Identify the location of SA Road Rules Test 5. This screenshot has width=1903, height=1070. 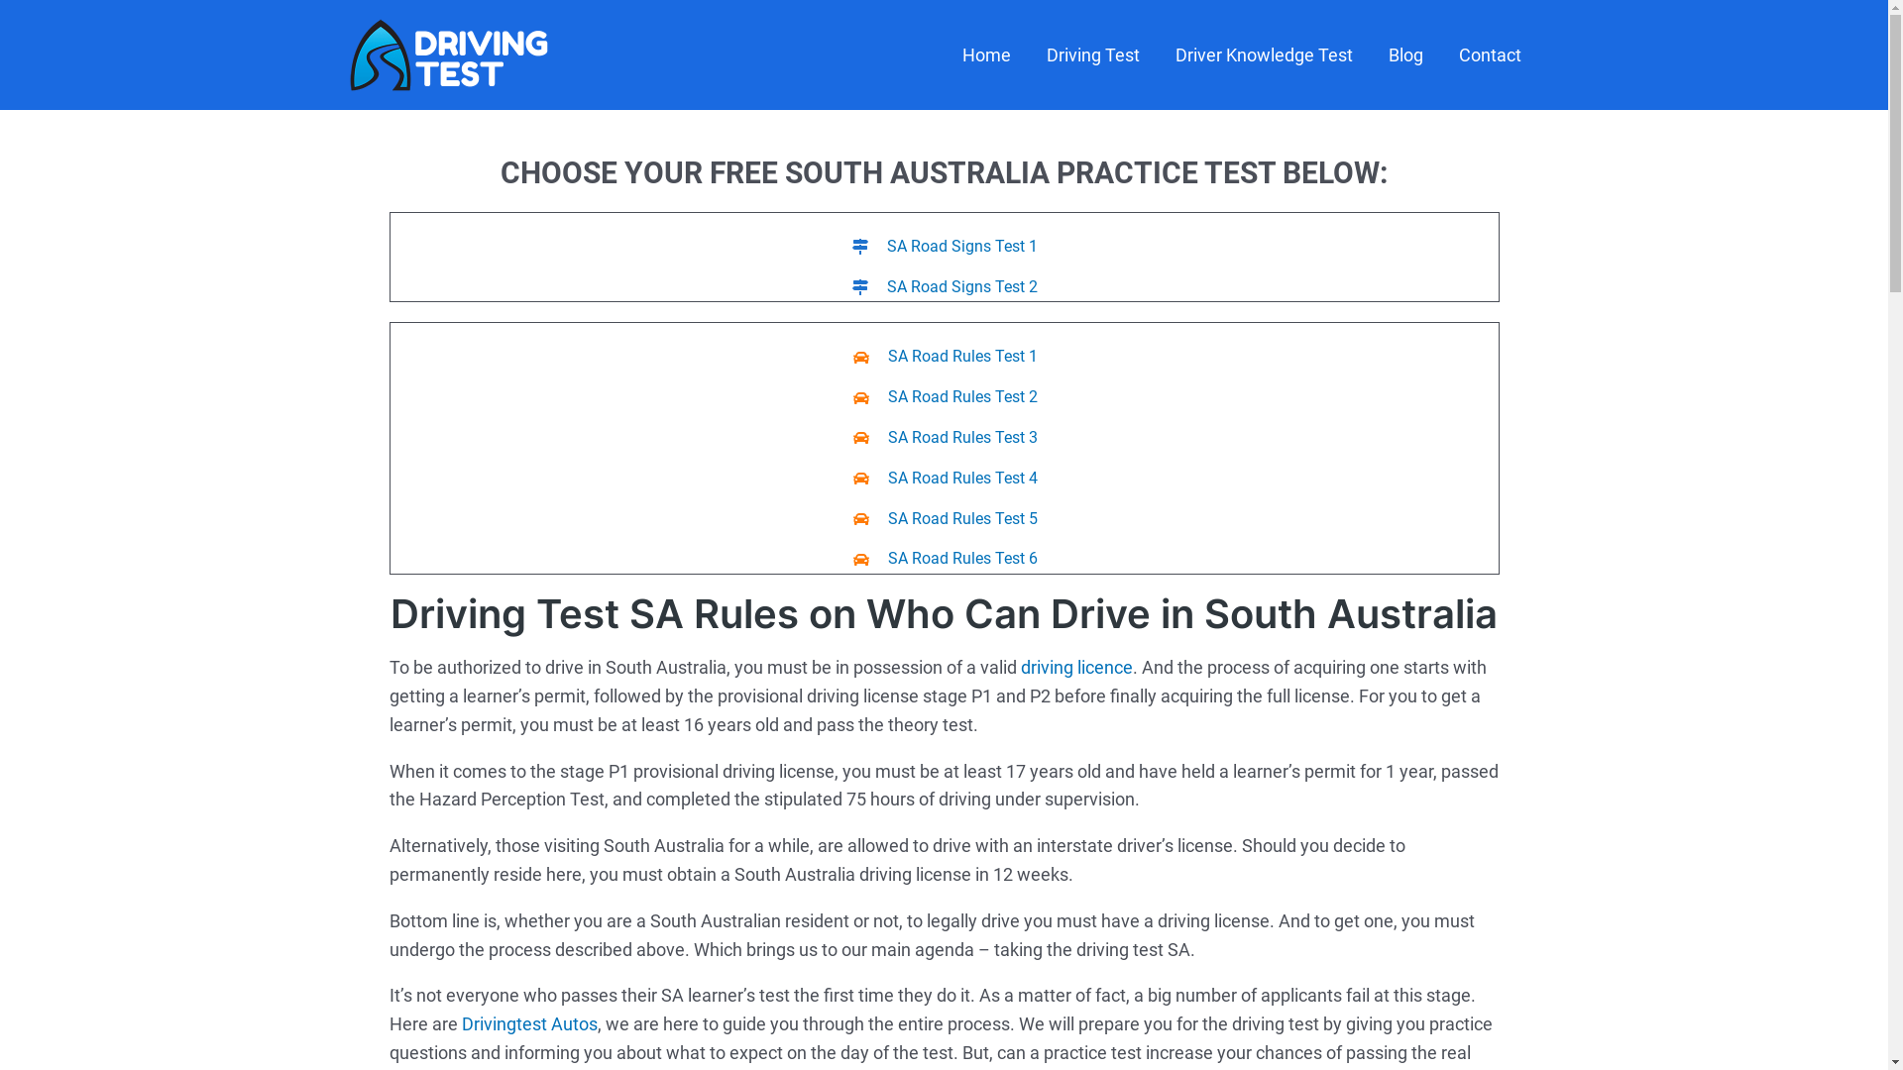
(945, 519).